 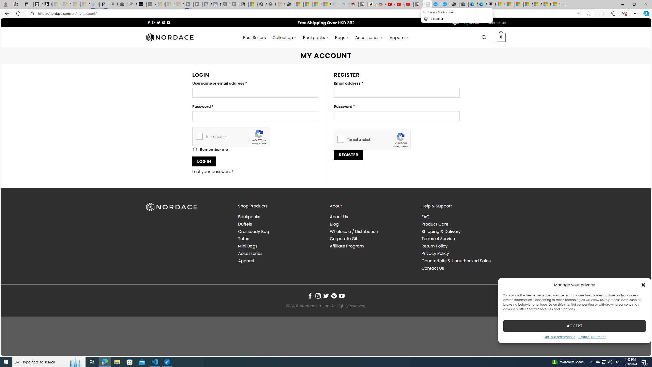 What do you see at coordinates (280, 217) in the screenshot?
I see `Backpacks` at bounding box center [280, 217].